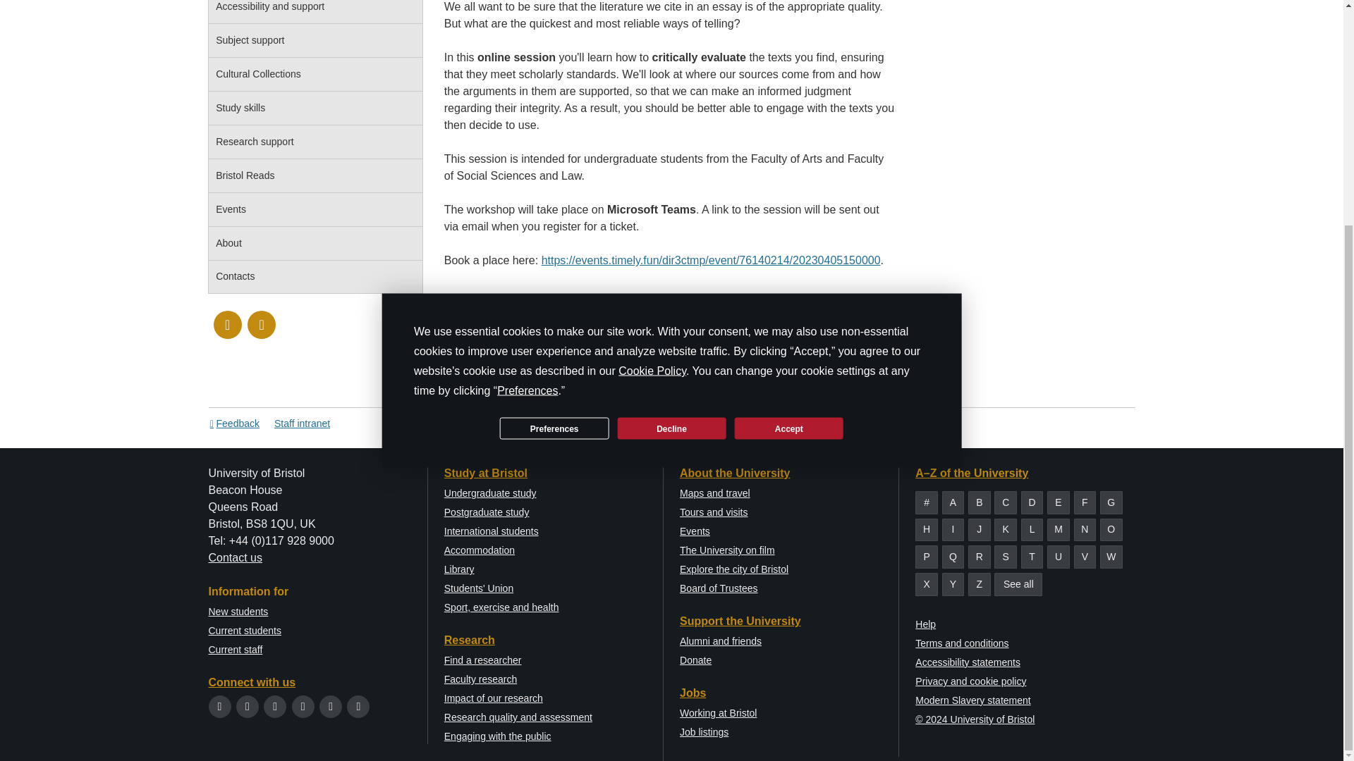 This screenshot has width=1354, height=761. Describe the element at coordinates (315, 210) in the screenshot. I see `Events` at that location.